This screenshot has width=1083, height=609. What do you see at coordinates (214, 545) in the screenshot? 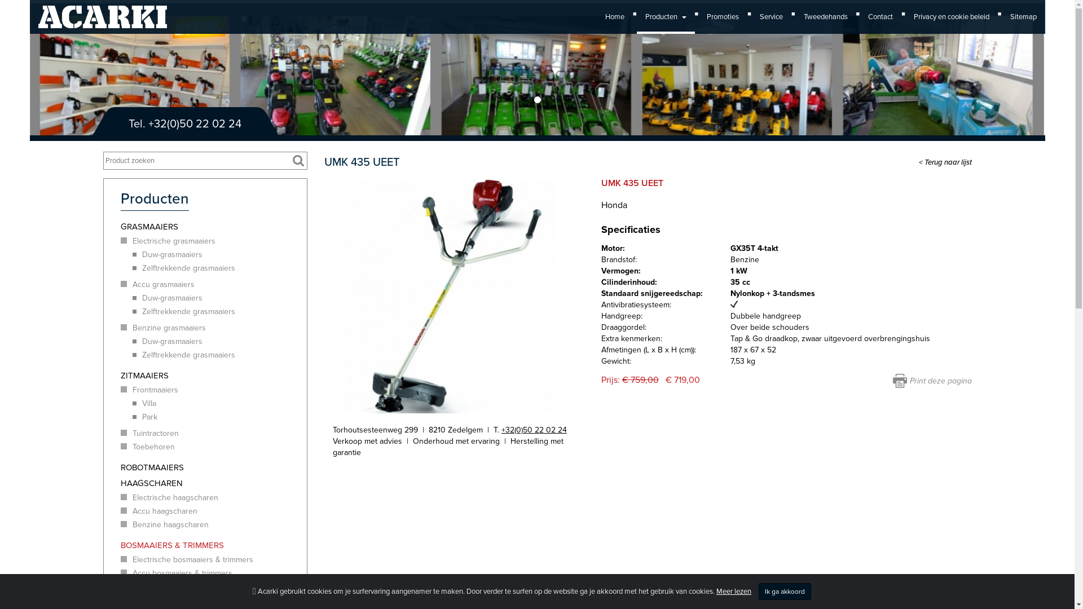
I see `BOSMAAIERS & TRIMMERS` at bounding box center [214, 545].